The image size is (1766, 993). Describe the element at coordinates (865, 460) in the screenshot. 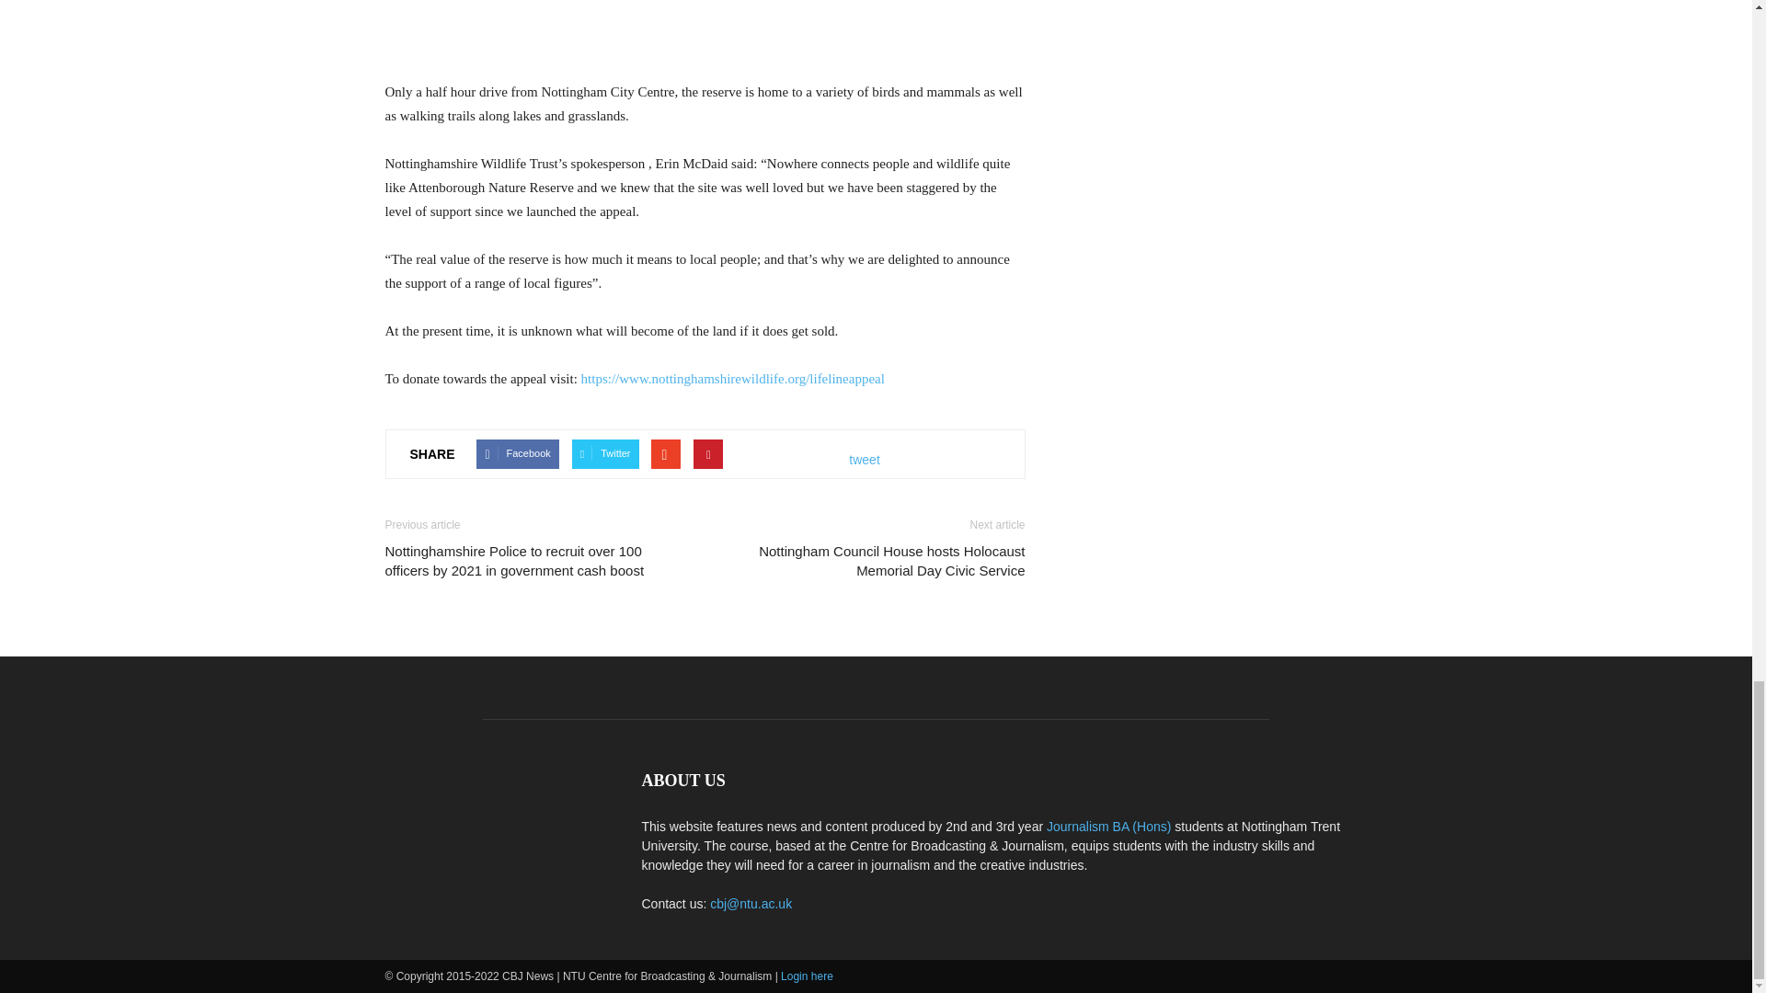

I see `tweet` at that location.